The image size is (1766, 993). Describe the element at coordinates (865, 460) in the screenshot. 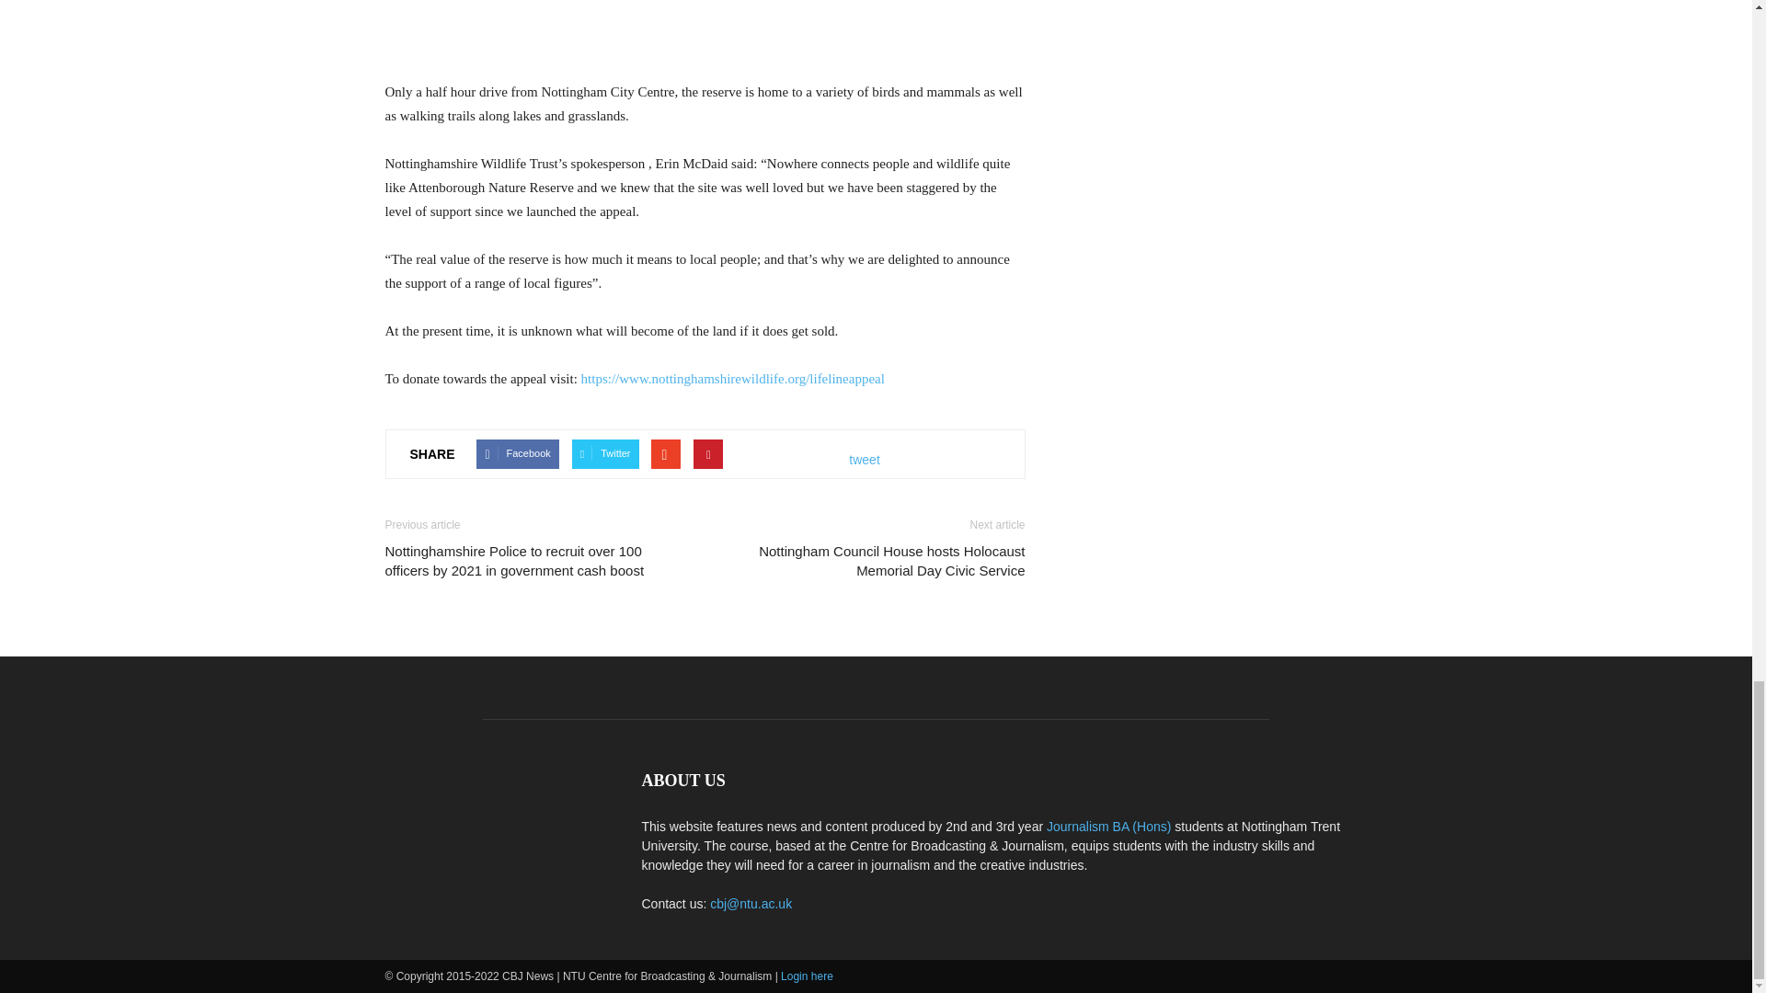

I see `tweet` at that location.